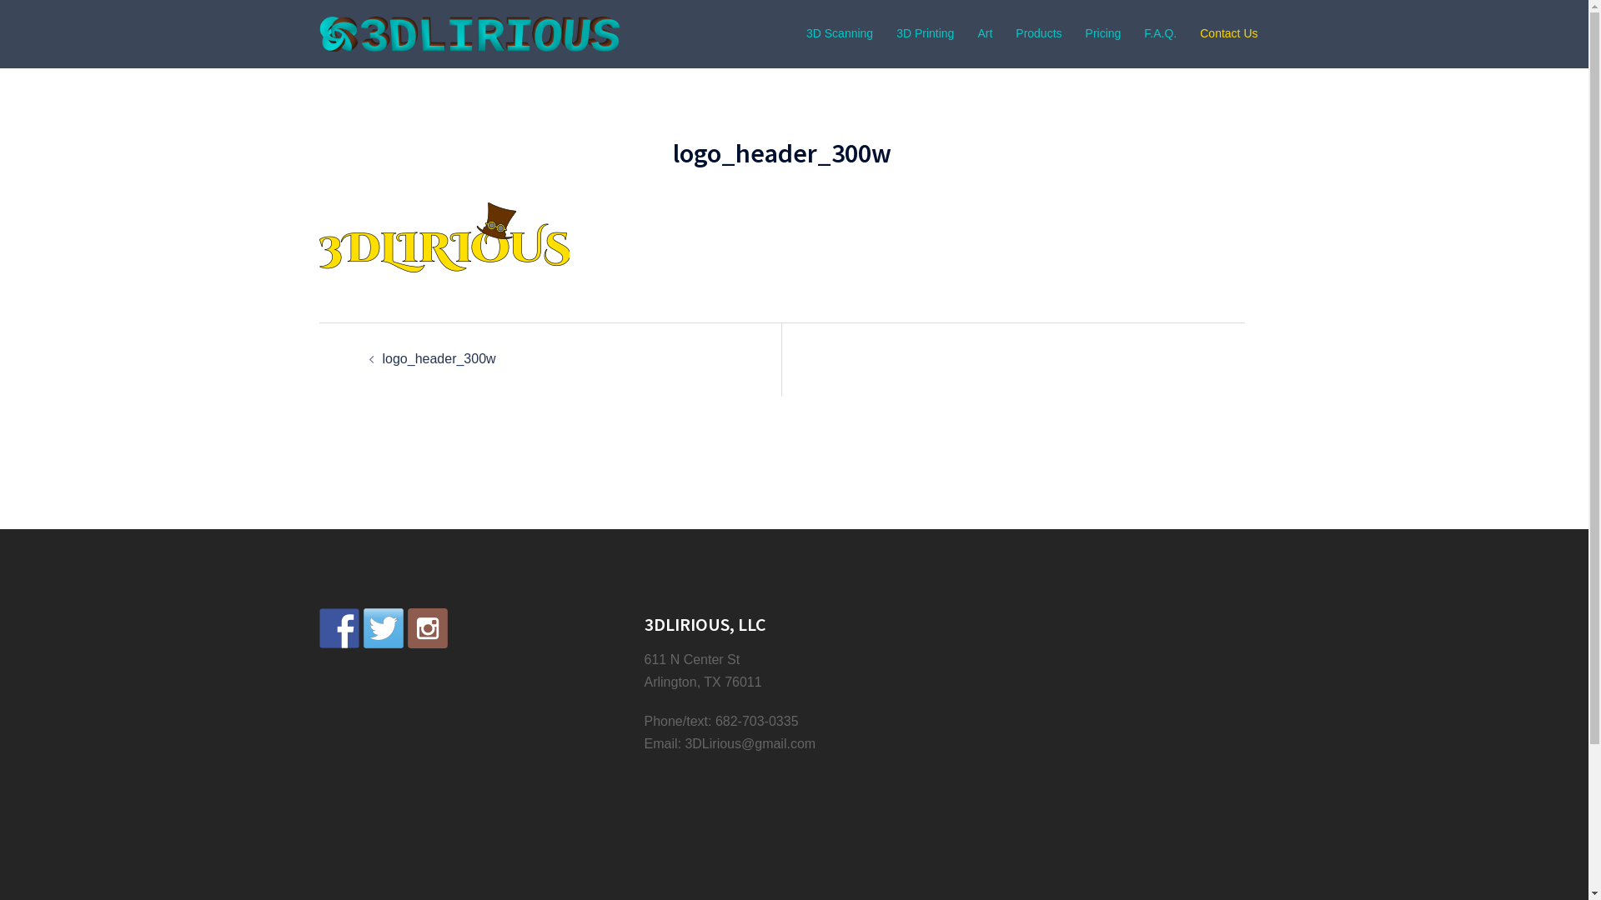 The image size is (1601, 900). I want to click on F.A.Q., so click(1161, 34).